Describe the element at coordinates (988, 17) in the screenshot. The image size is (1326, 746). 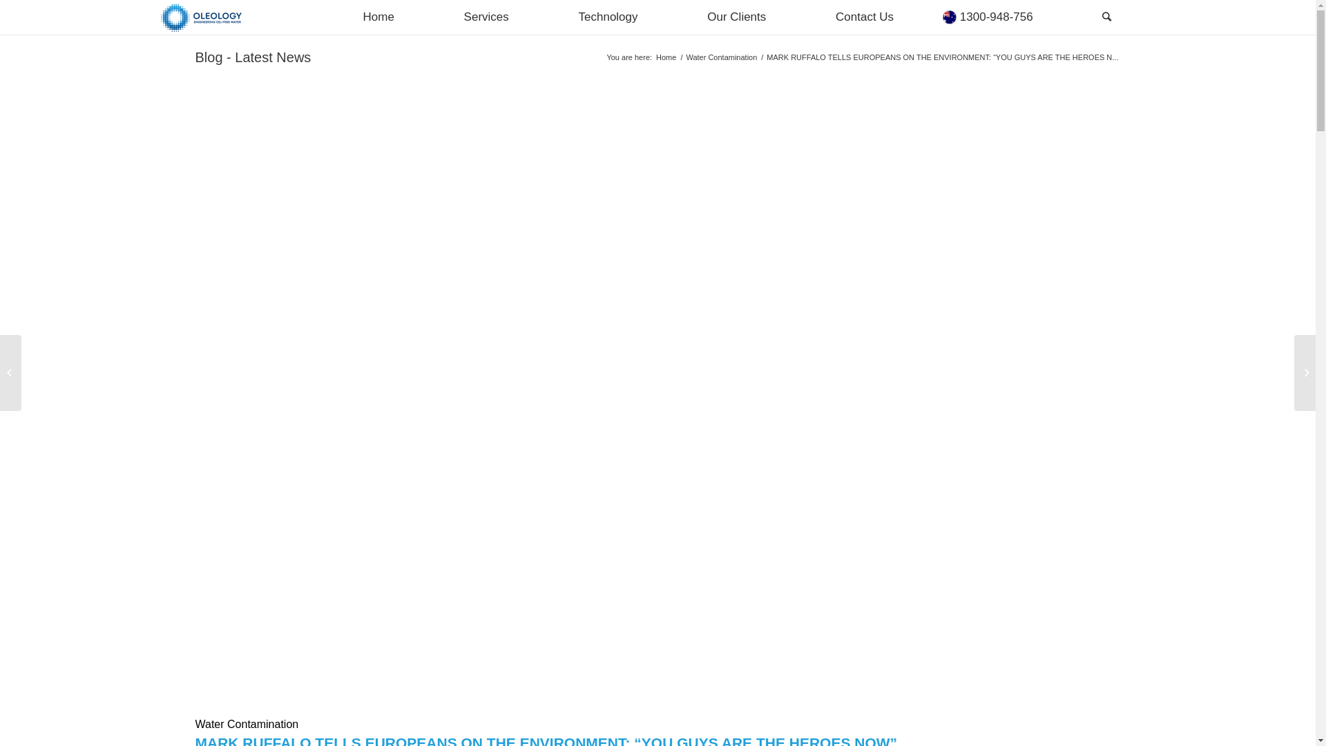
I see `1300-948-756` at that location.